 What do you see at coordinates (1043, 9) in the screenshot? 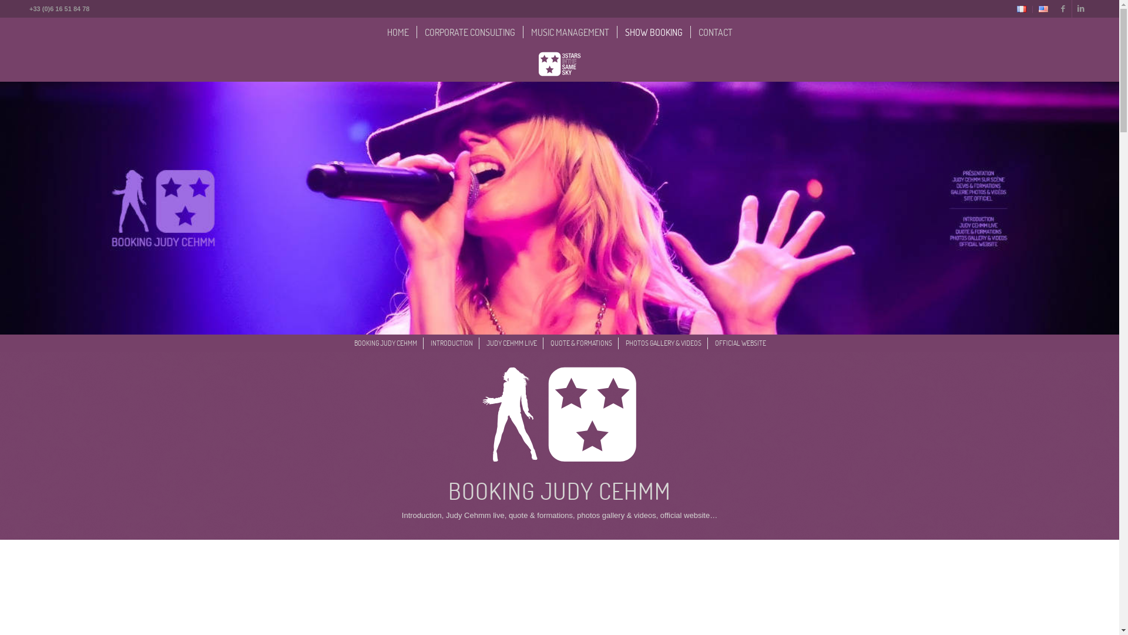
I see `English` at bounding box center [1043, 9].